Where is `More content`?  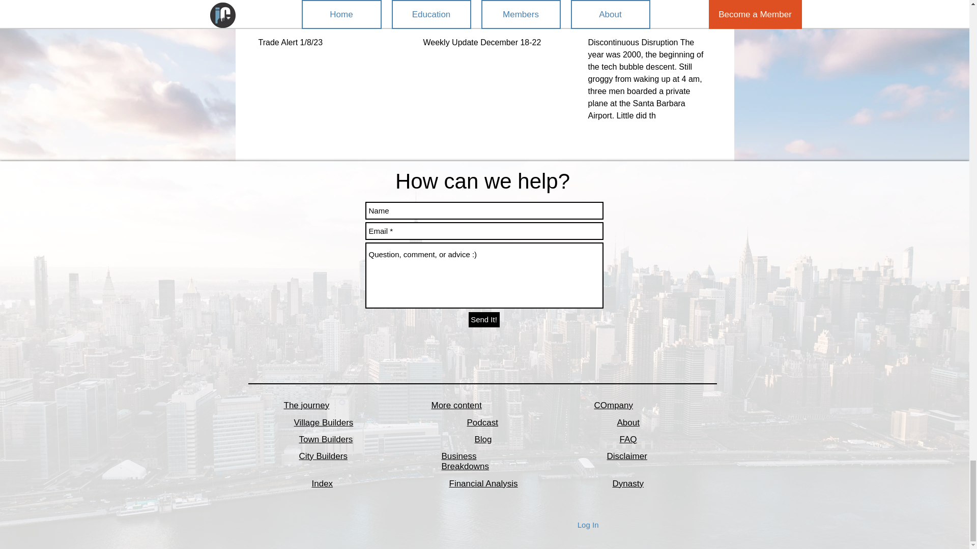
More content is located at coordinates (456, 405).